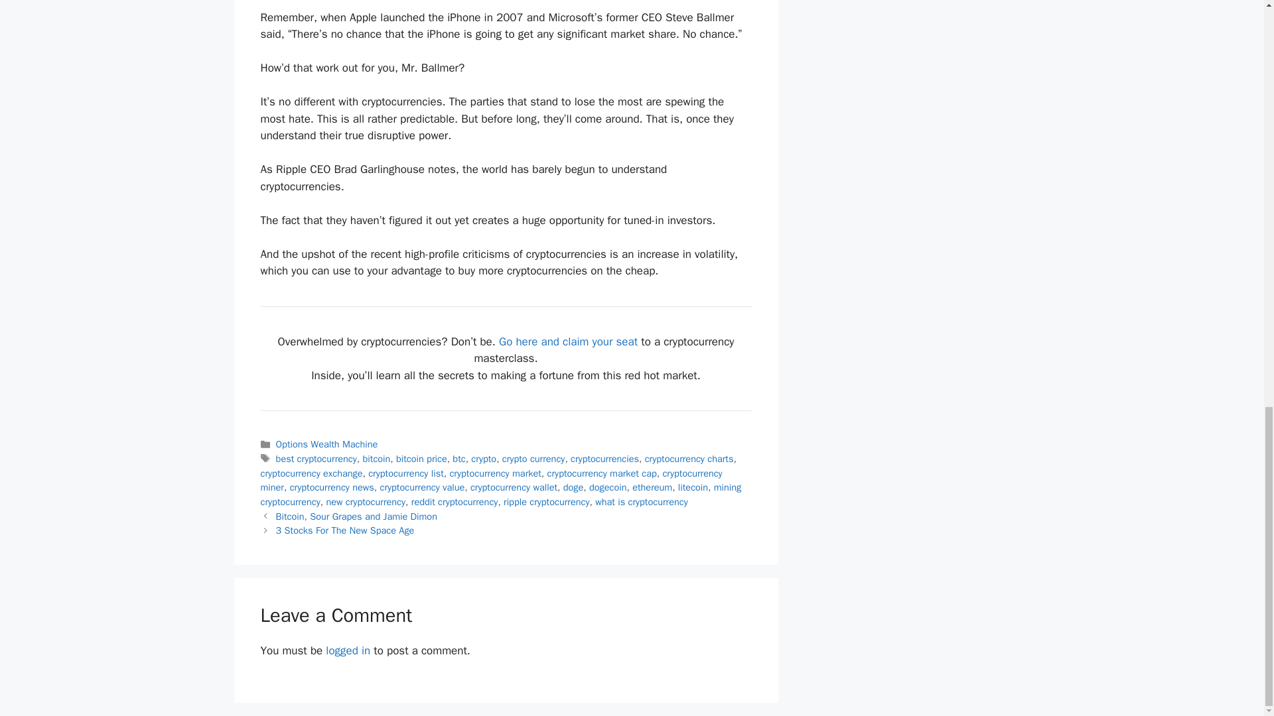 Image resolution: width=1274 pixels, height=716 pixels. I want to click on cryptocurrency wallet, so click(514, 487).